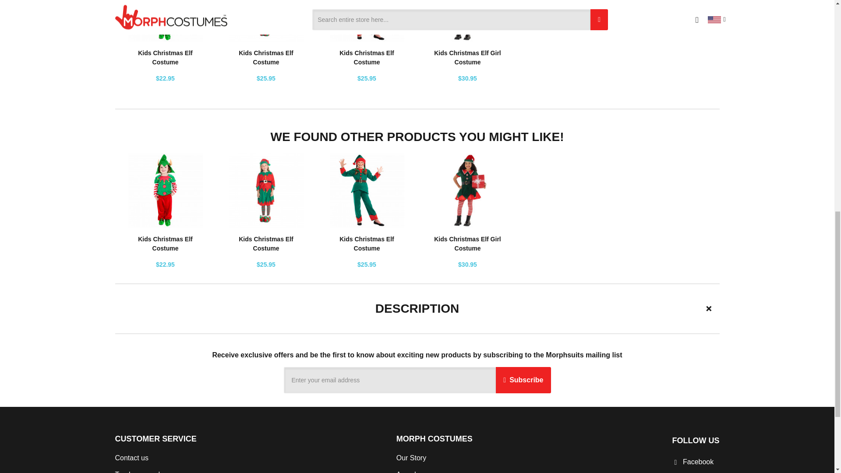  I want to click on Kids Christmas Elf Costume, so click(165, 58).